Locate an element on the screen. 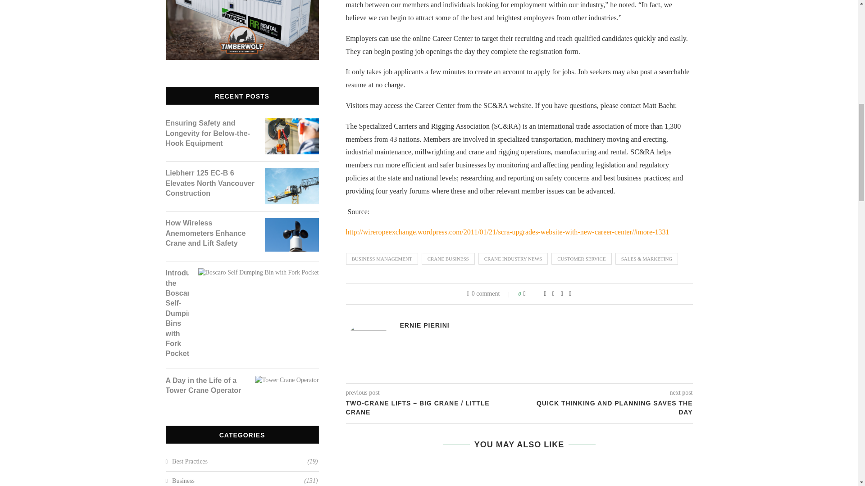 Image resolution: width=865 pixels, height=486 pixels. Posts by Ernie Pierini is located at coordinates (424, 325).